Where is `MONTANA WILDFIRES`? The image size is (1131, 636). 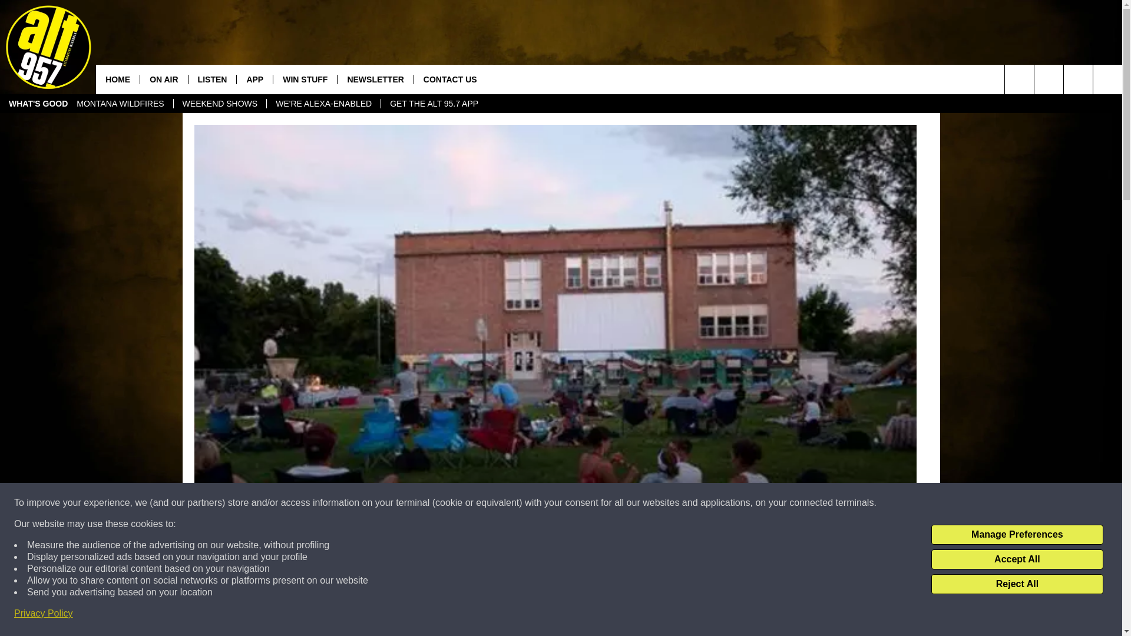
MONTANA WILDFIRES is located at coordinates (120, 104).